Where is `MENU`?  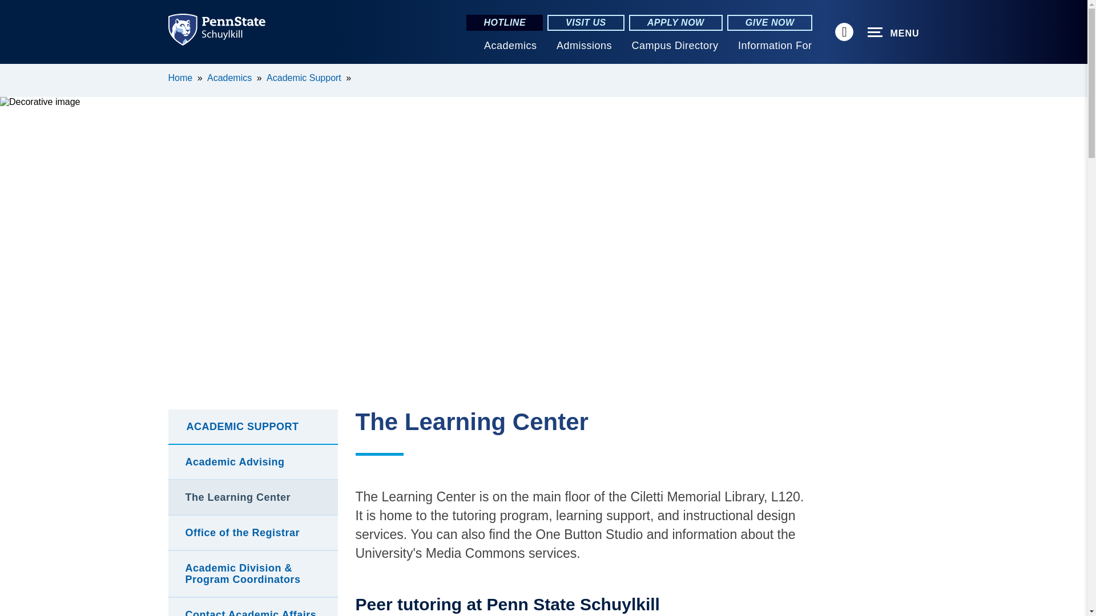
MENU is located at coordinates (893, 33).